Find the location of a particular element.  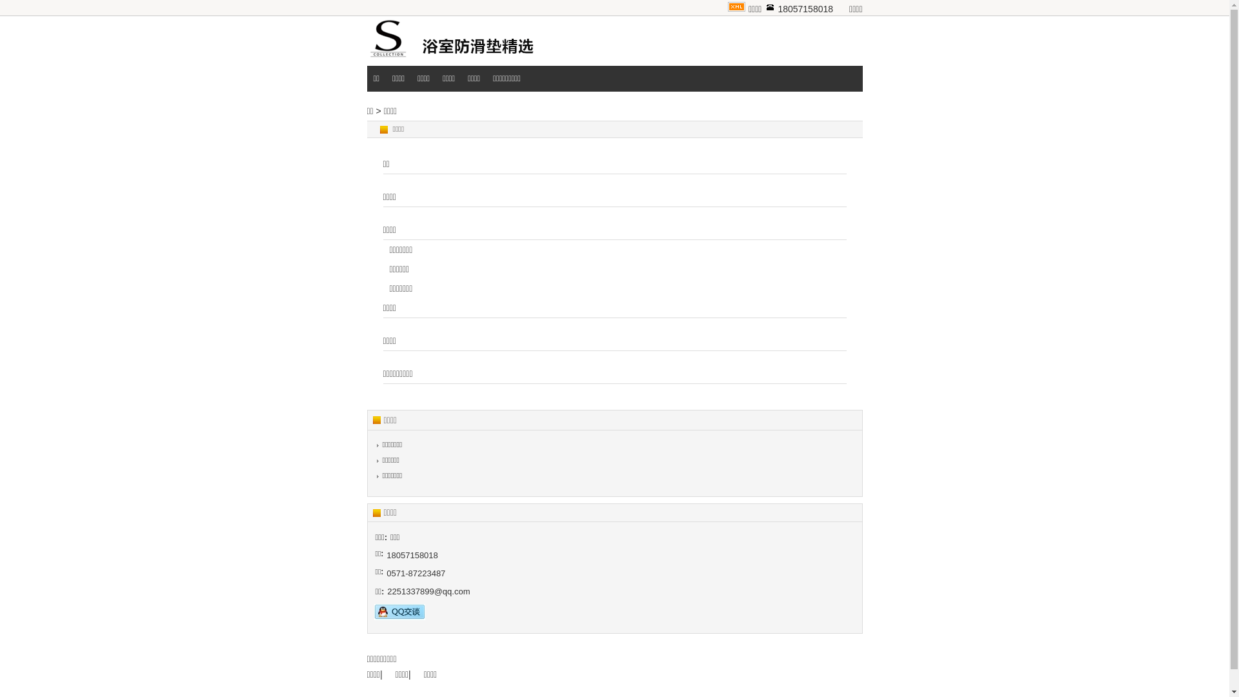

18057158018 is located at coordinates (805, 9).